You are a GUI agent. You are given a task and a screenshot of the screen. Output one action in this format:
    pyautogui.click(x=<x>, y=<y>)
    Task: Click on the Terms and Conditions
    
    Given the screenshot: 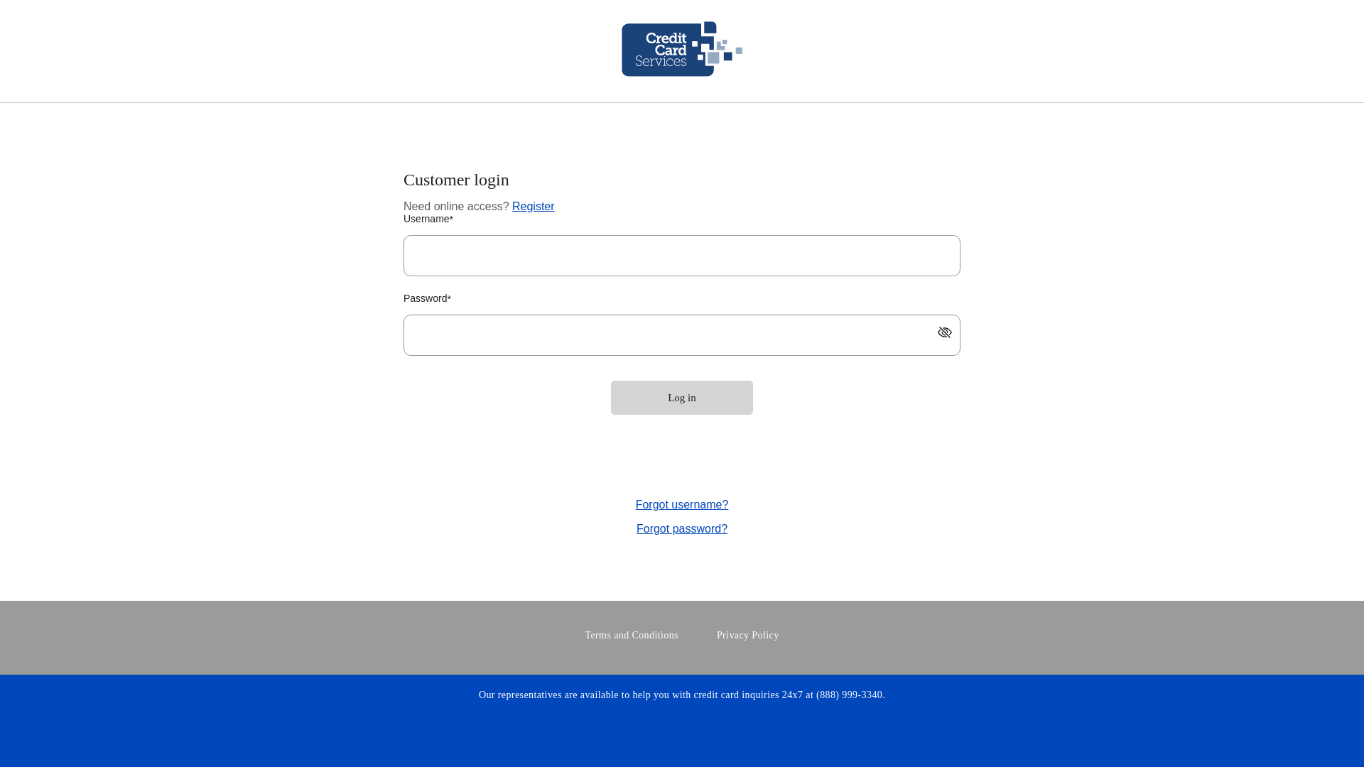 What is the action you would take?
    pyautogui.click(x=631, y=636)
    